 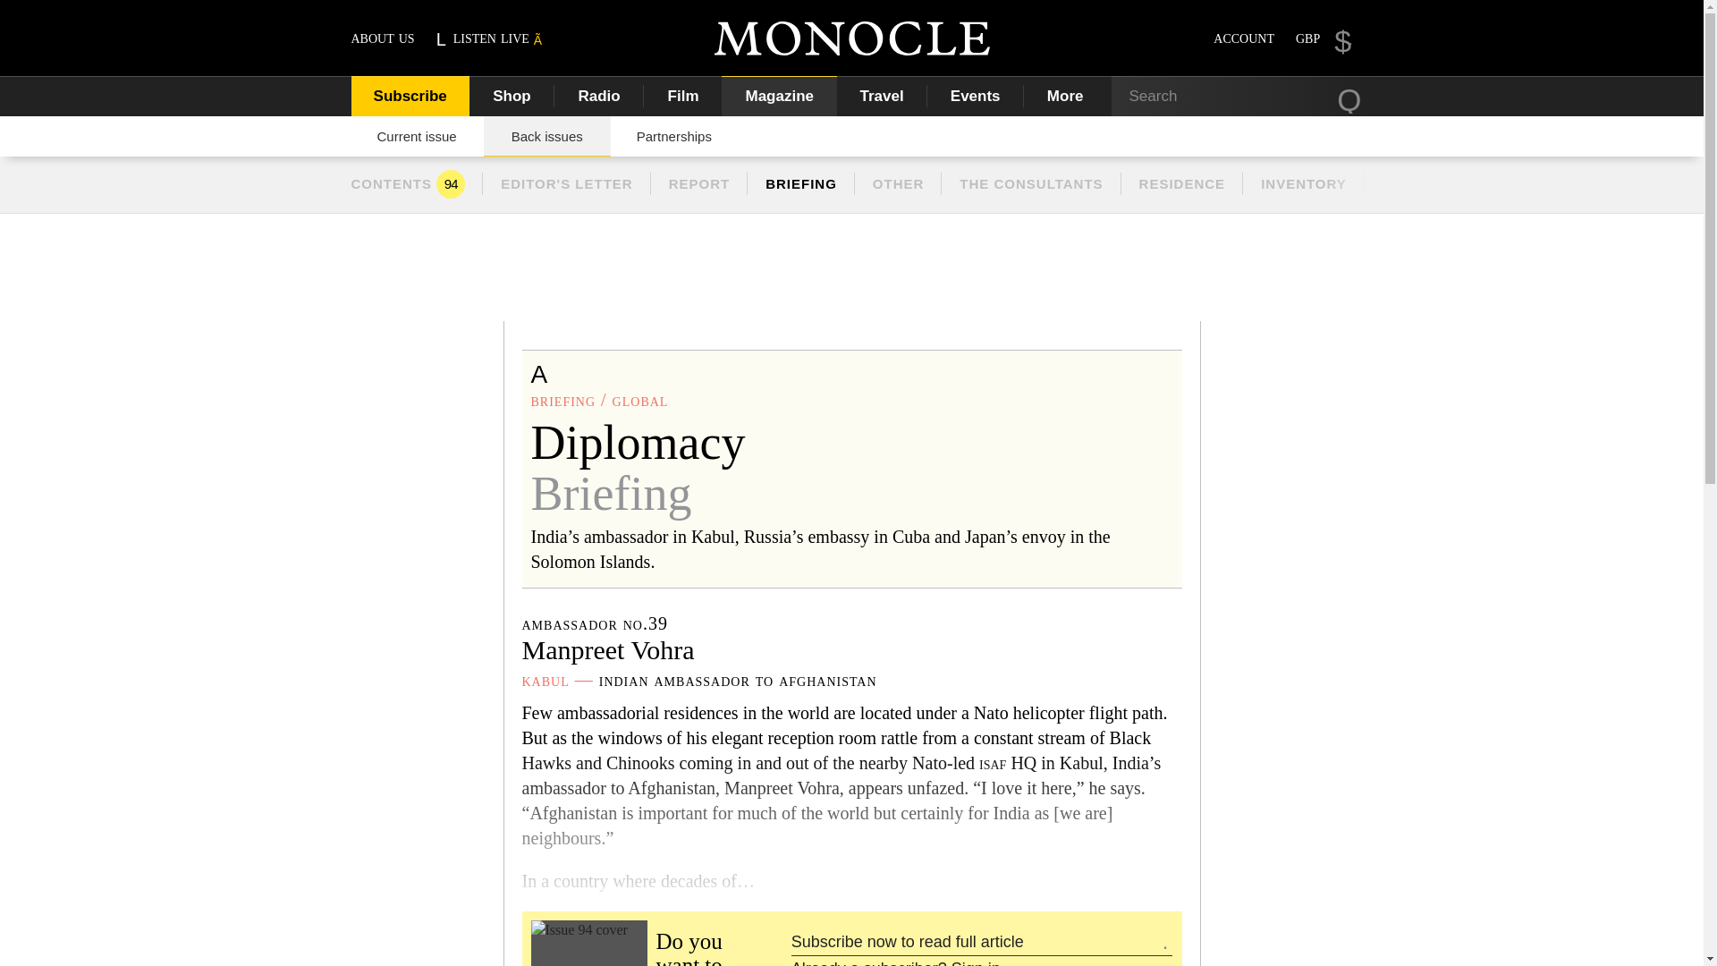 I want to click on Events, so click(x=976, y=96).